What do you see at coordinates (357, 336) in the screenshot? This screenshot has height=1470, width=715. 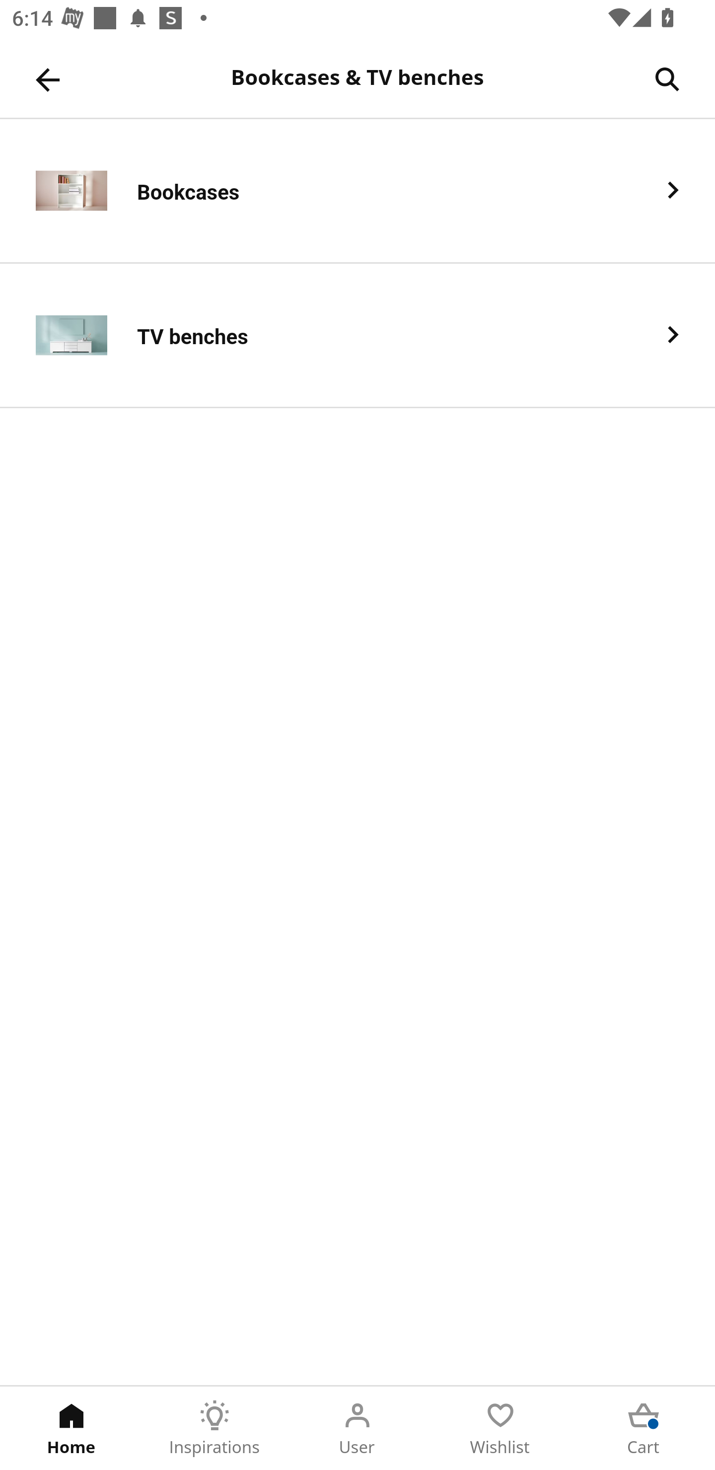 I see `TV benches` at bounding box center [357, 336].